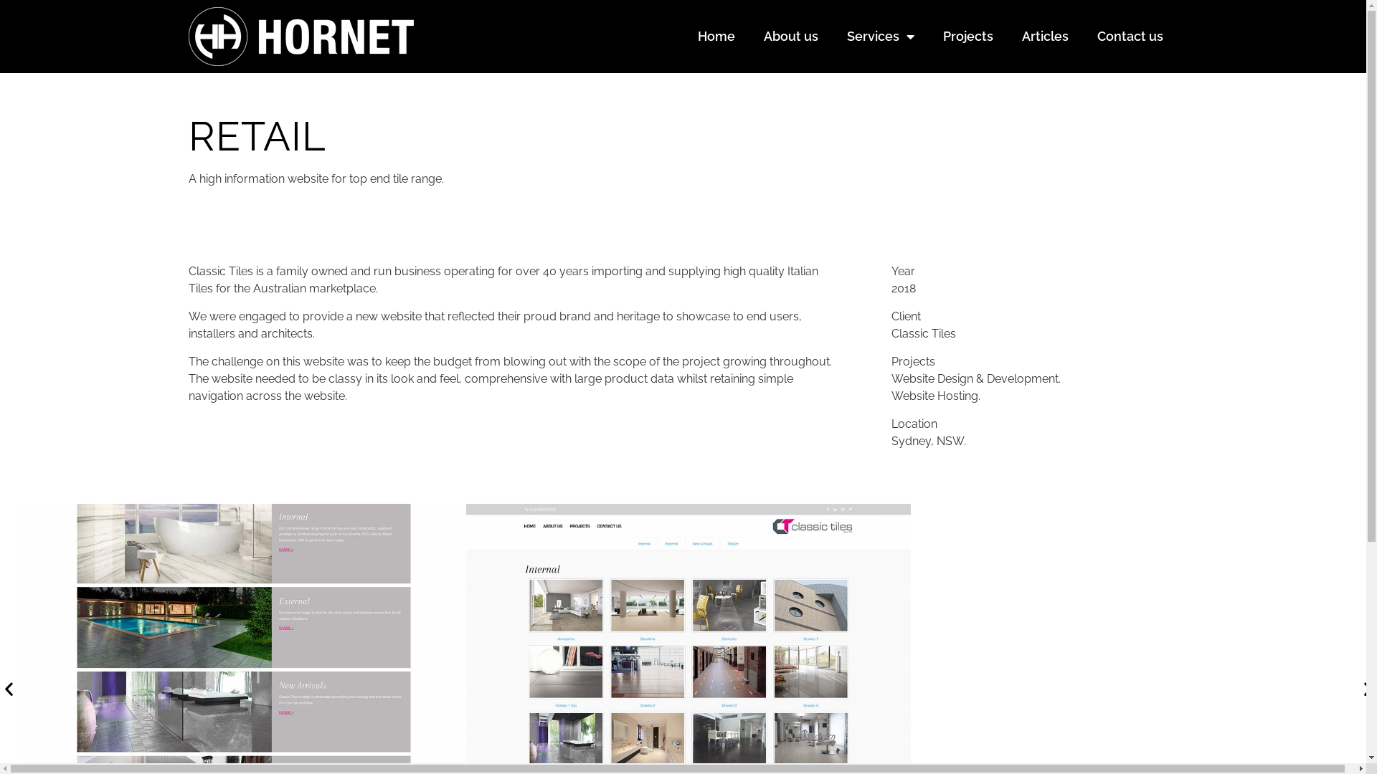 Image resolution: width=1377 pixels, height=774 pixels. What do you see at coordinates (1046, 37) in the screenshot?
I see `Articles` at bounding box center [1046, 37].